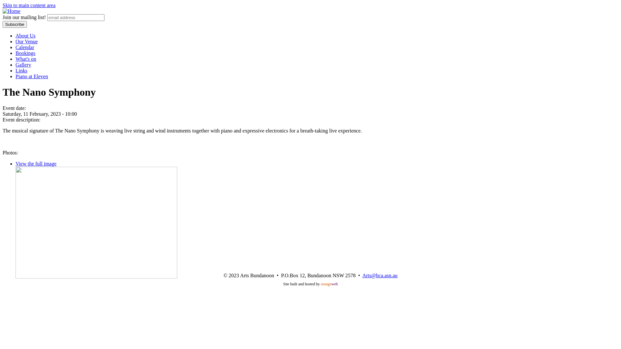  Describe the element at coordinates (36, 164) in the screenshot. I see `View the full image` at that location.